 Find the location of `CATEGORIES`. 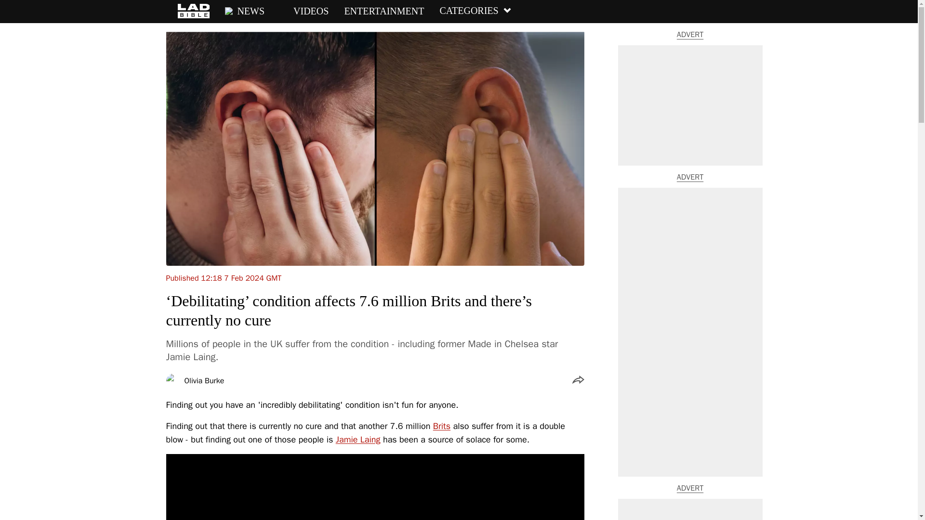

CATEGORIES is located at coordinates (475, 11).